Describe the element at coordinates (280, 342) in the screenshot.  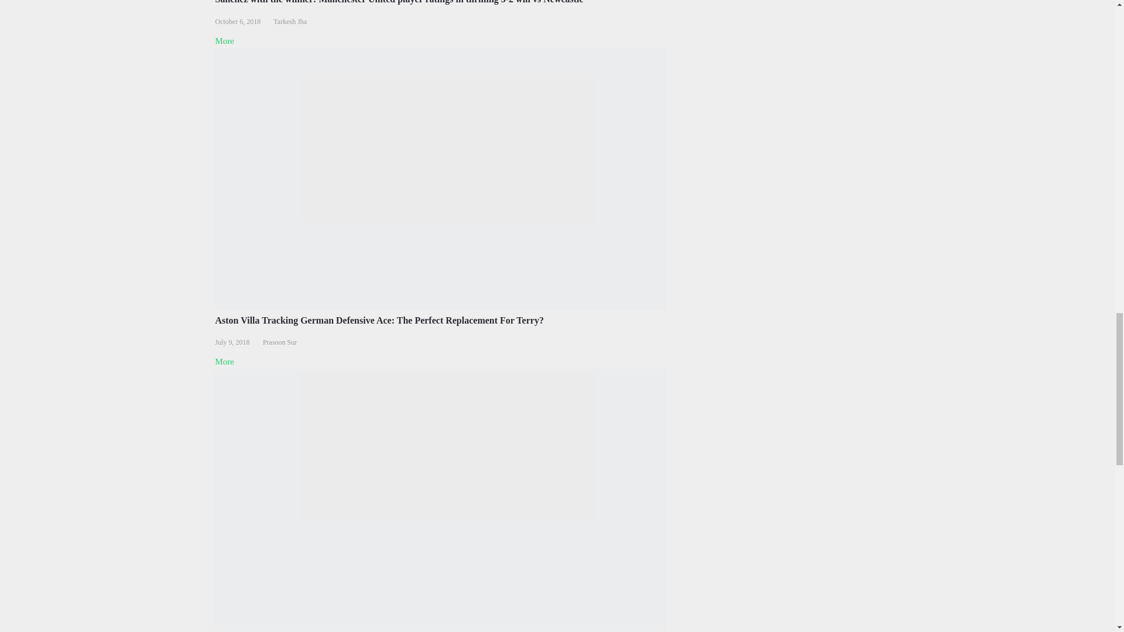
I see `Posts by Prasoon Sur` at that location.